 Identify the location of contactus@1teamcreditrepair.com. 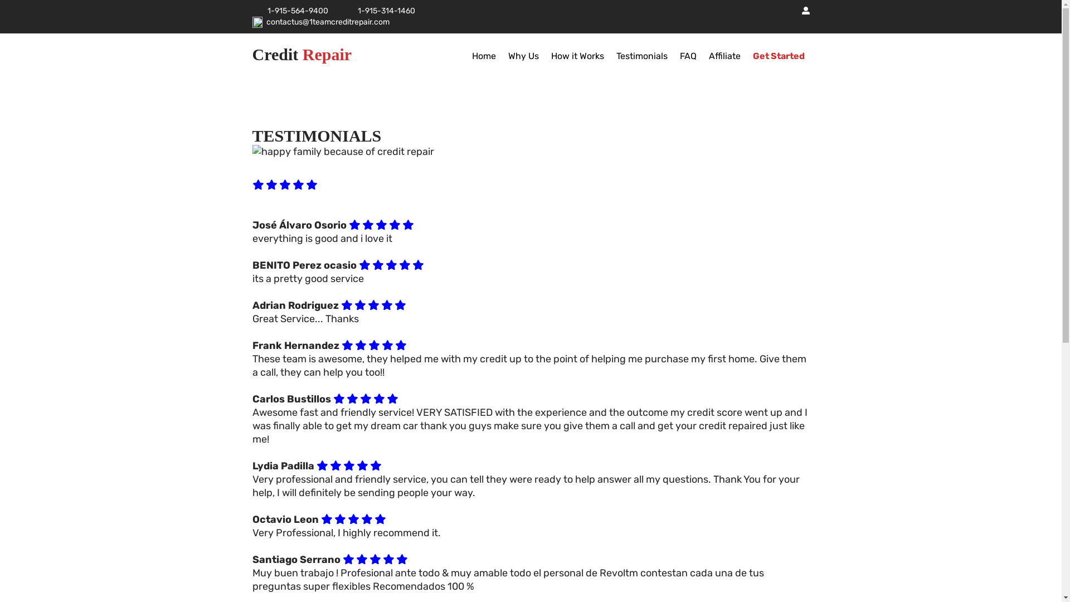
(328, 22).